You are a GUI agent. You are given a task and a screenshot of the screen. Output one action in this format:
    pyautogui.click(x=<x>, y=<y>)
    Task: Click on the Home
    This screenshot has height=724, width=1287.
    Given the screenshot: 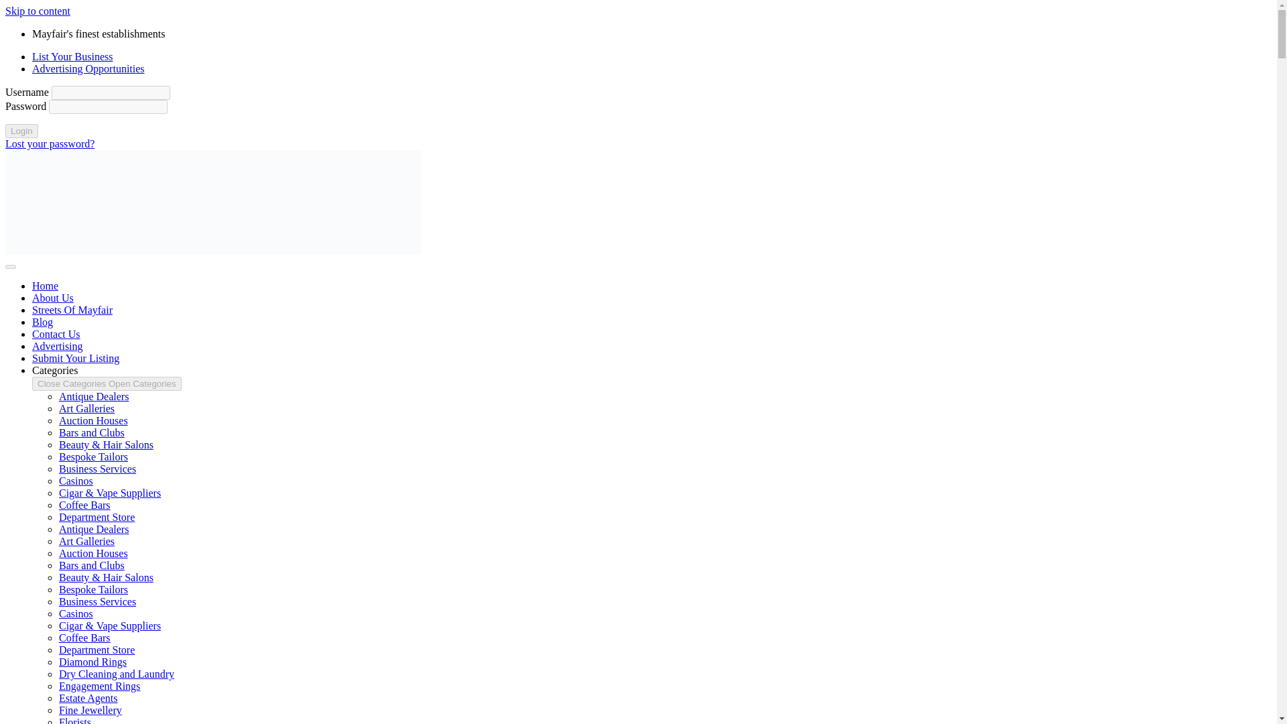 What is the action you would take?
    pyautogui.click(x=45, y=286)
    